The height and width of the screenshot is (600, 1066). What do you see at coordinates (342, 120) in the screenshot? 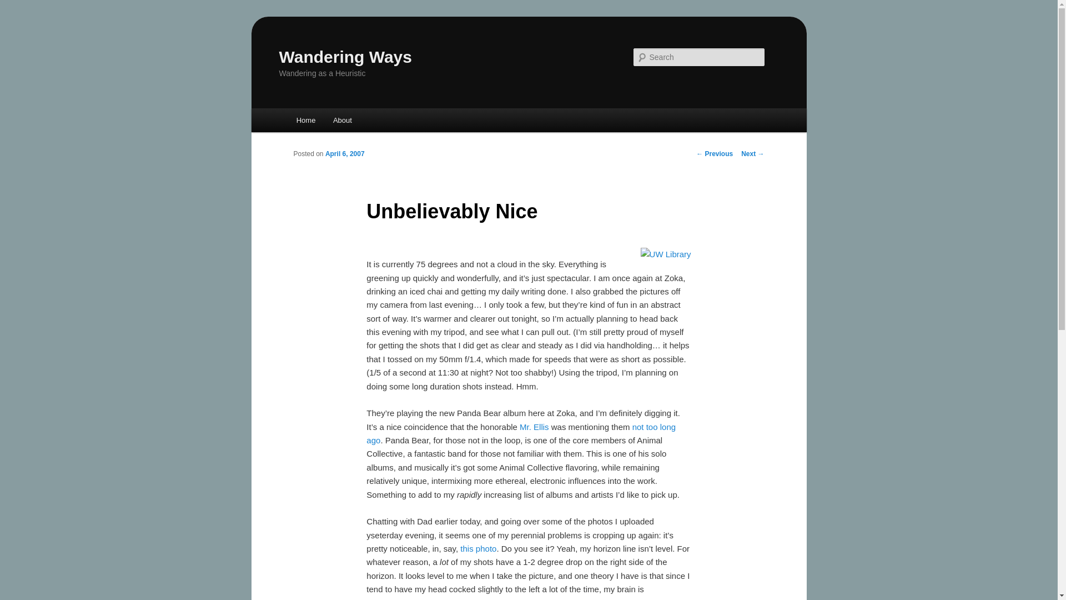
I see `About` at bounding box center [342, 120].